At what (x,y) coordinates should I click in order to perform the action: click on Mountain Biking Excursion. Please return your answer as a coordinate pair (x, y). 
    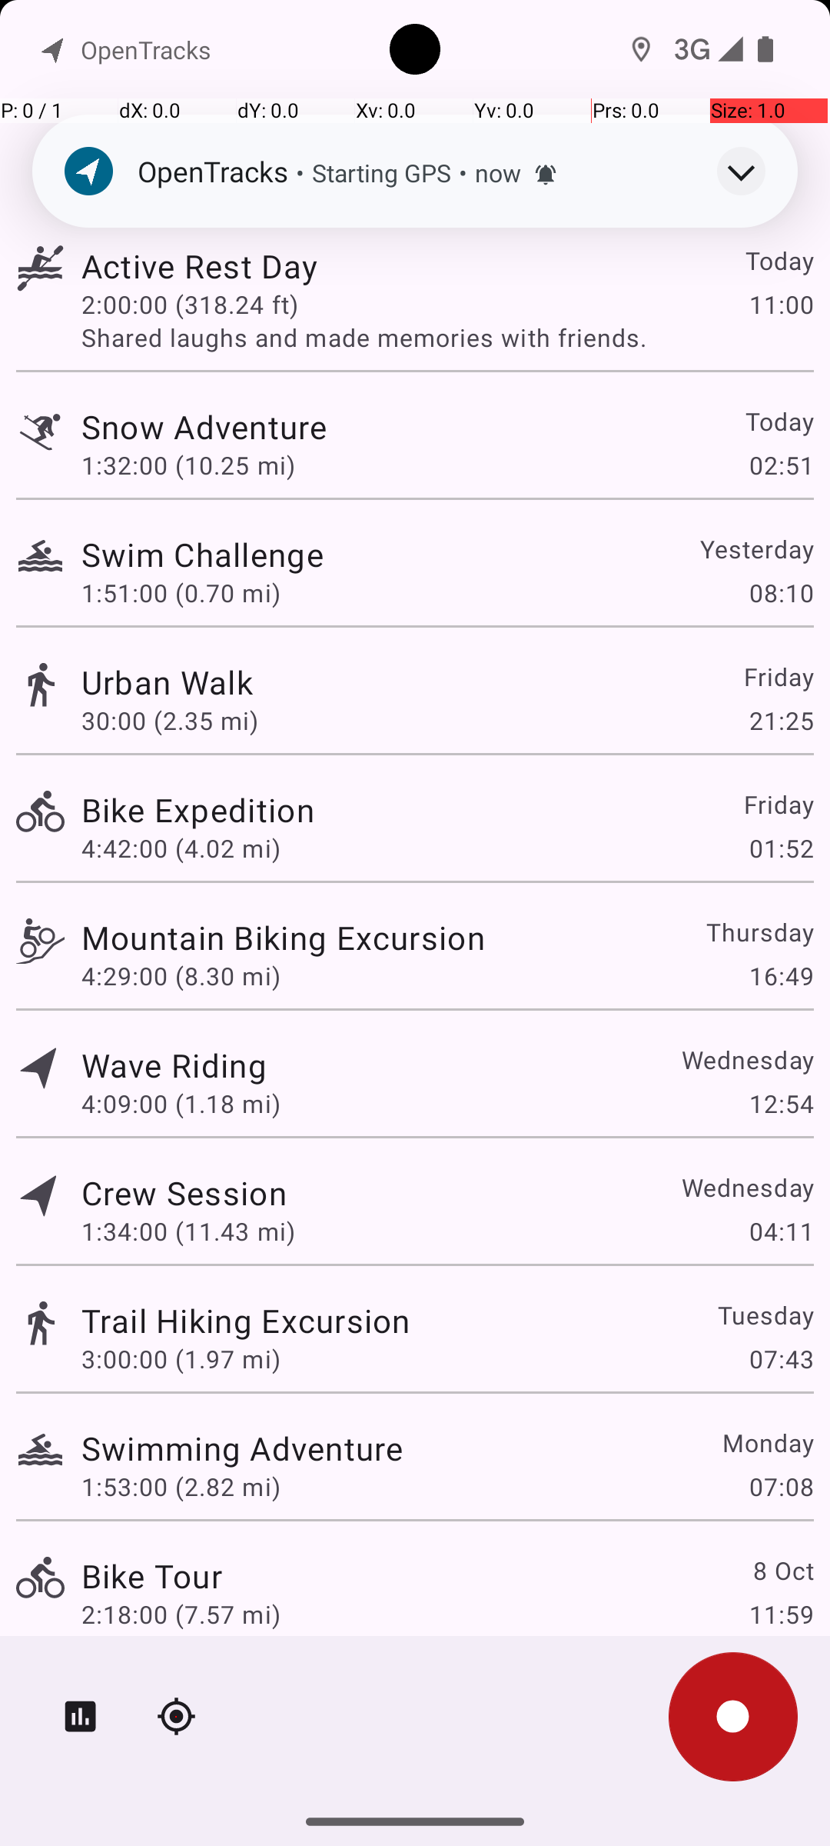
    Looking at the image, I should click on (283, 937).